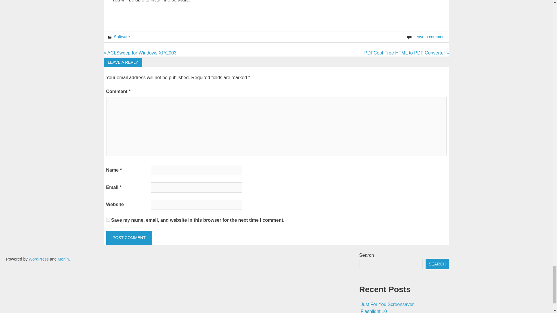 The width and height of the screenshot is (557, 313). Describe the element at coordinates (387, 304) in the screenshot. I see `Just For You Screensaver` at that location.